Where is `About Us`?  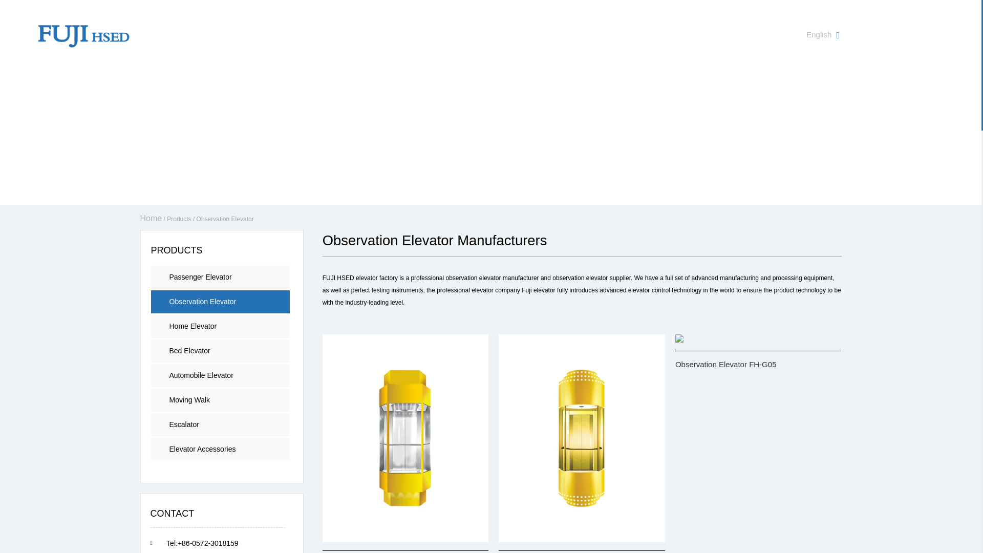 About Us is located at coordinates (230, 36).